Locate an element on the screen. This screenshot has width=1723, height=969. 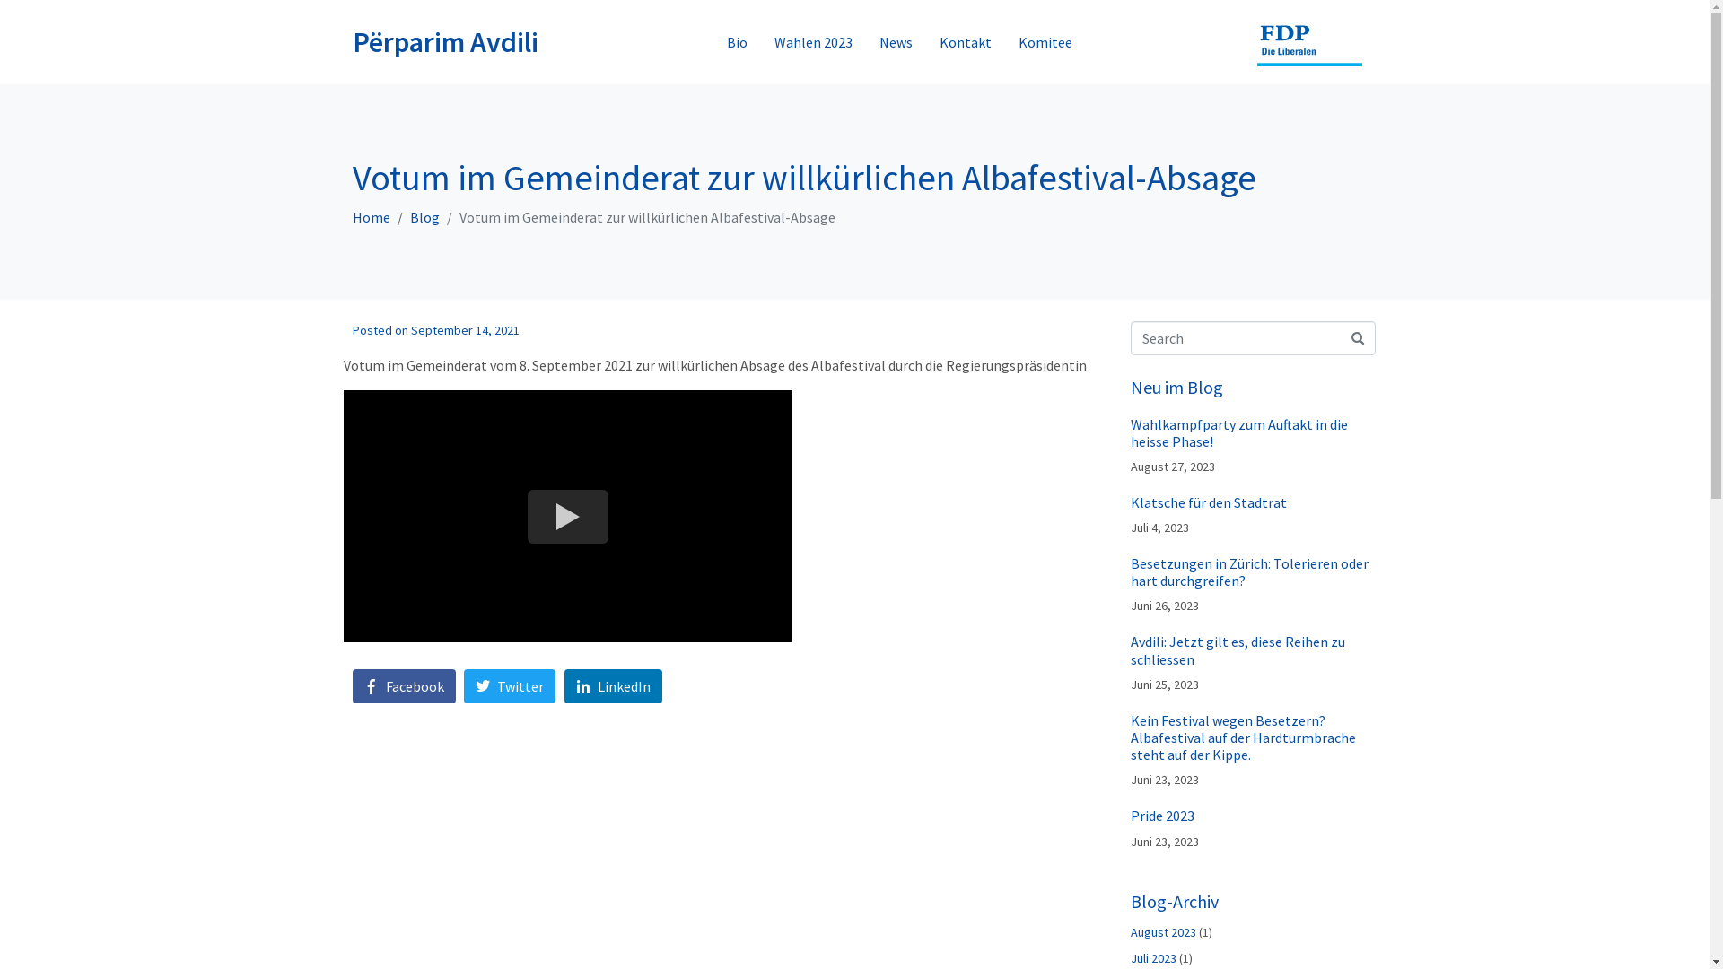
Avdili: Jetzt gilt es, diese Reihen zu schliessen is located at coordinates (1238, 650).